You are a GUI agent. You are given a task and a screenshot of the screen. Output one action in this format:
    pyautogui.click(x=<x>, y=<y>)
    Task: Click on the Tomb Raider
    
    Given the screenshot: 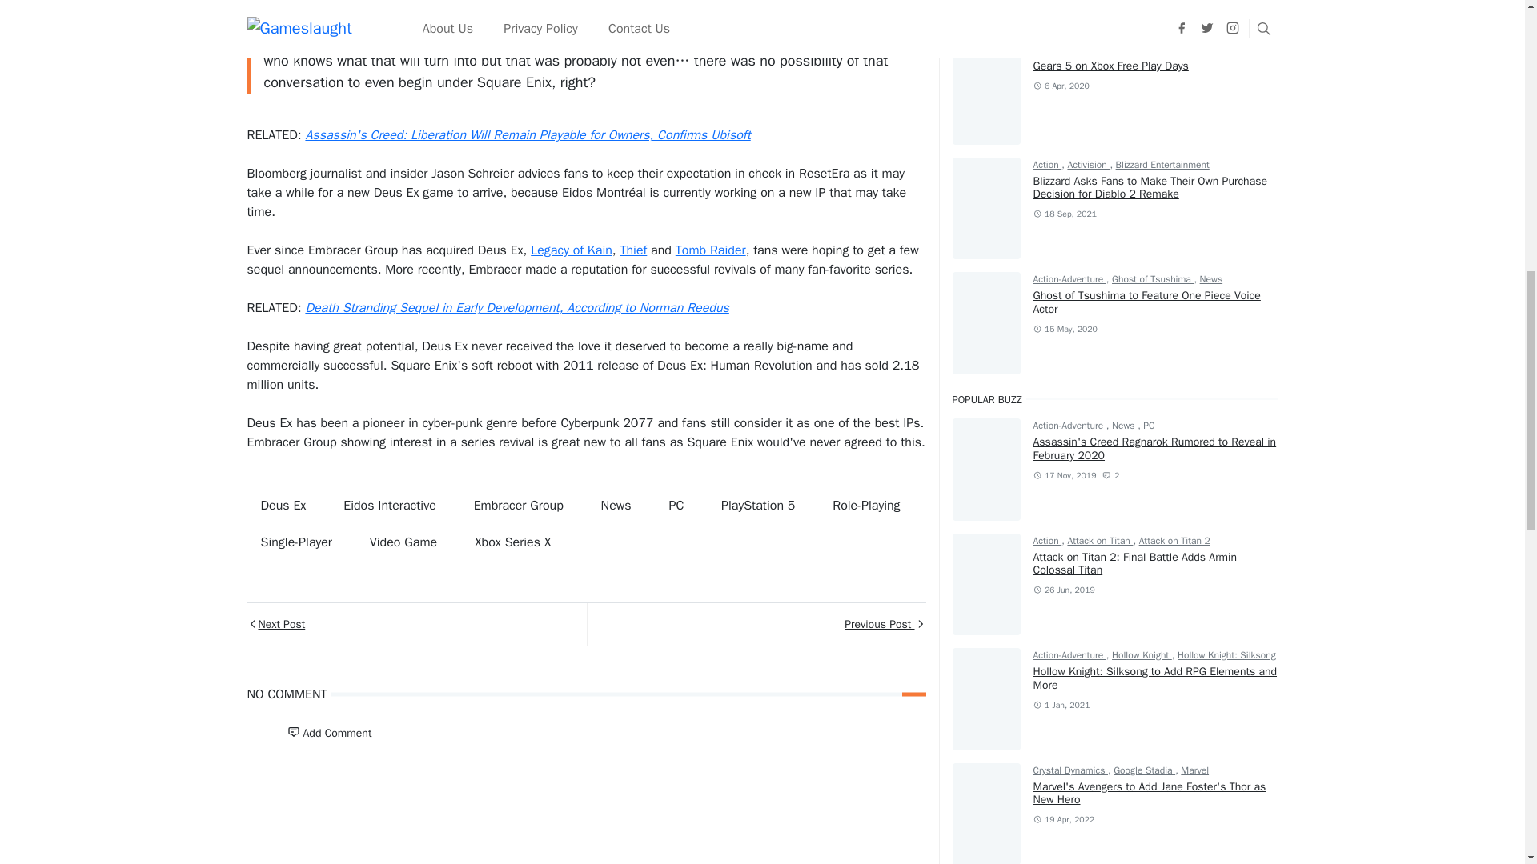 What is the action you would take?
    pyautogui.click(x=711, y=250)
    